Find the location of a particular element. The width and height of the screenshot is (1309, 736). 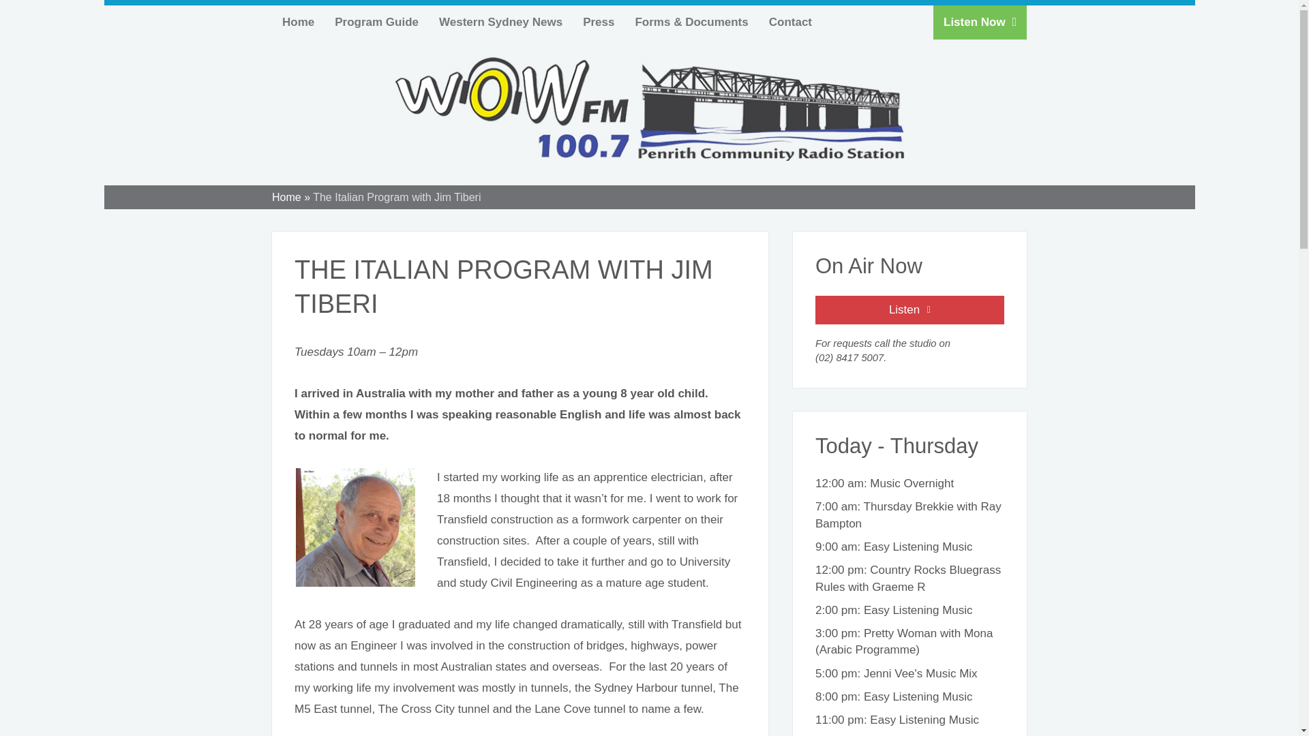

Program Guide is located at coordinates (376, 22).